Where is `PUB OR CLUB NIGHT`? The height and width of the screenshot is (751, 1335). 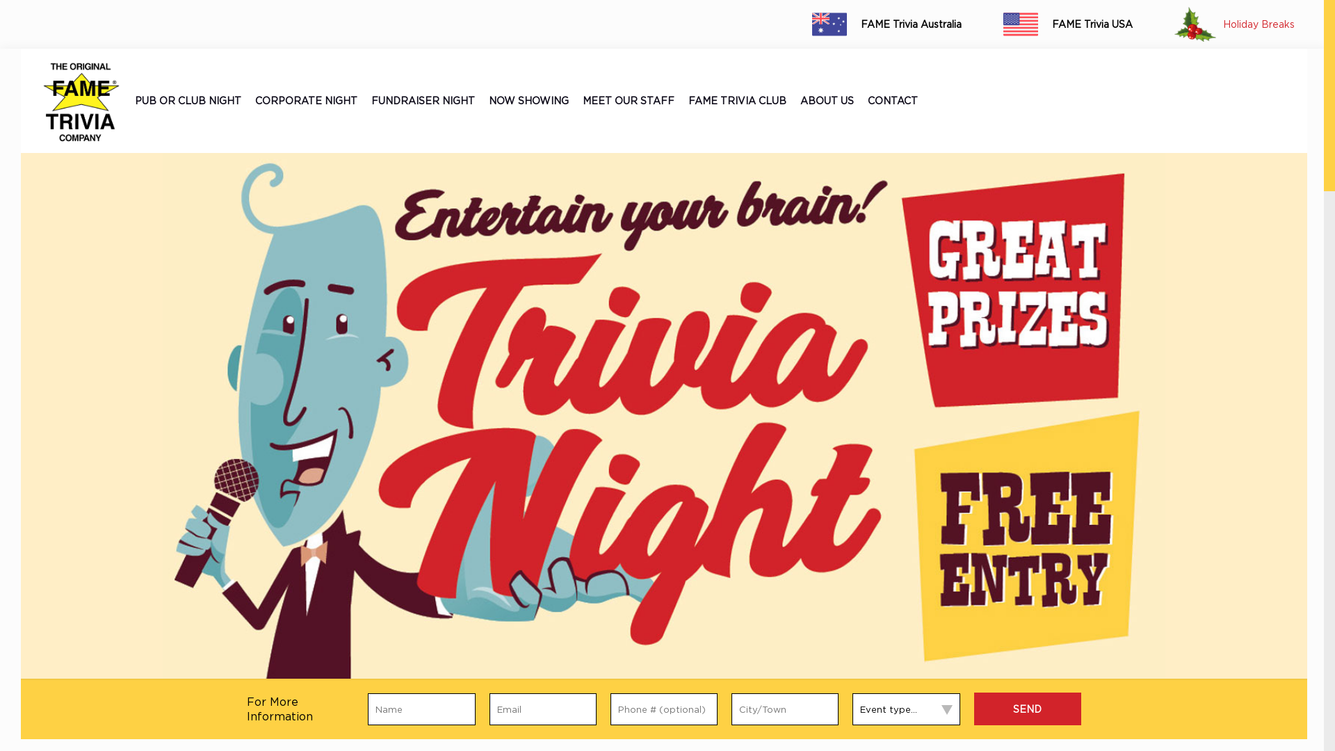
PUB OR CLUB NIGHT is located at coordinates (188, 101).